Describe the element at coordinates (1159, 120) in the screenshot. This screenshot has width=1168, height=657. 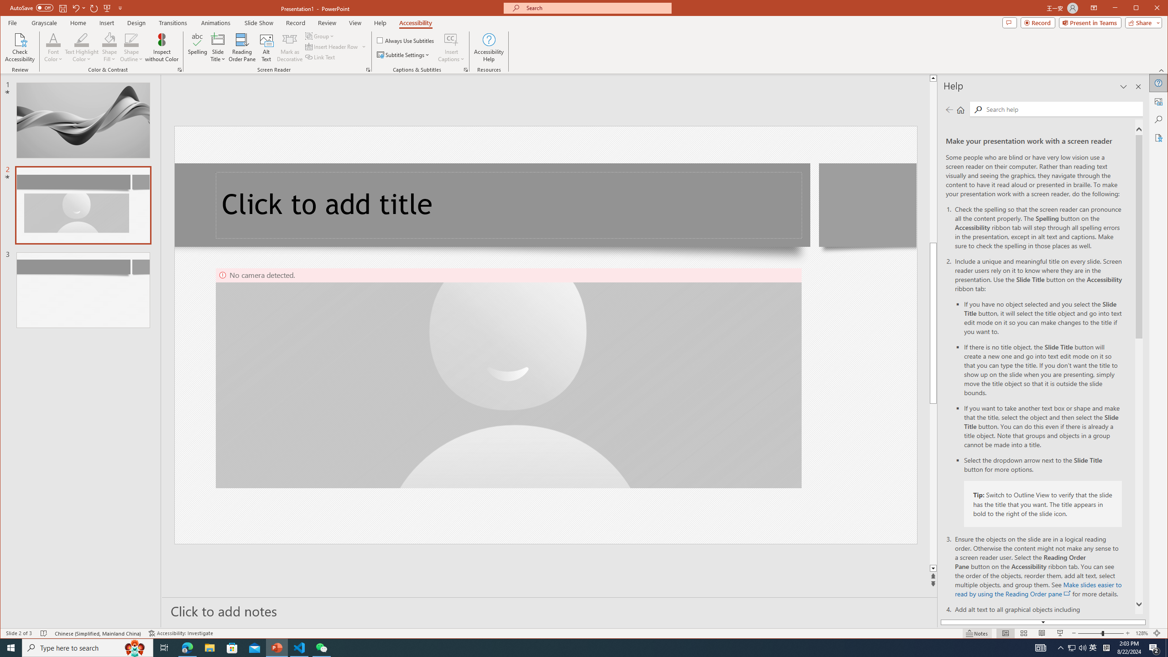
I see `Search` at that location.